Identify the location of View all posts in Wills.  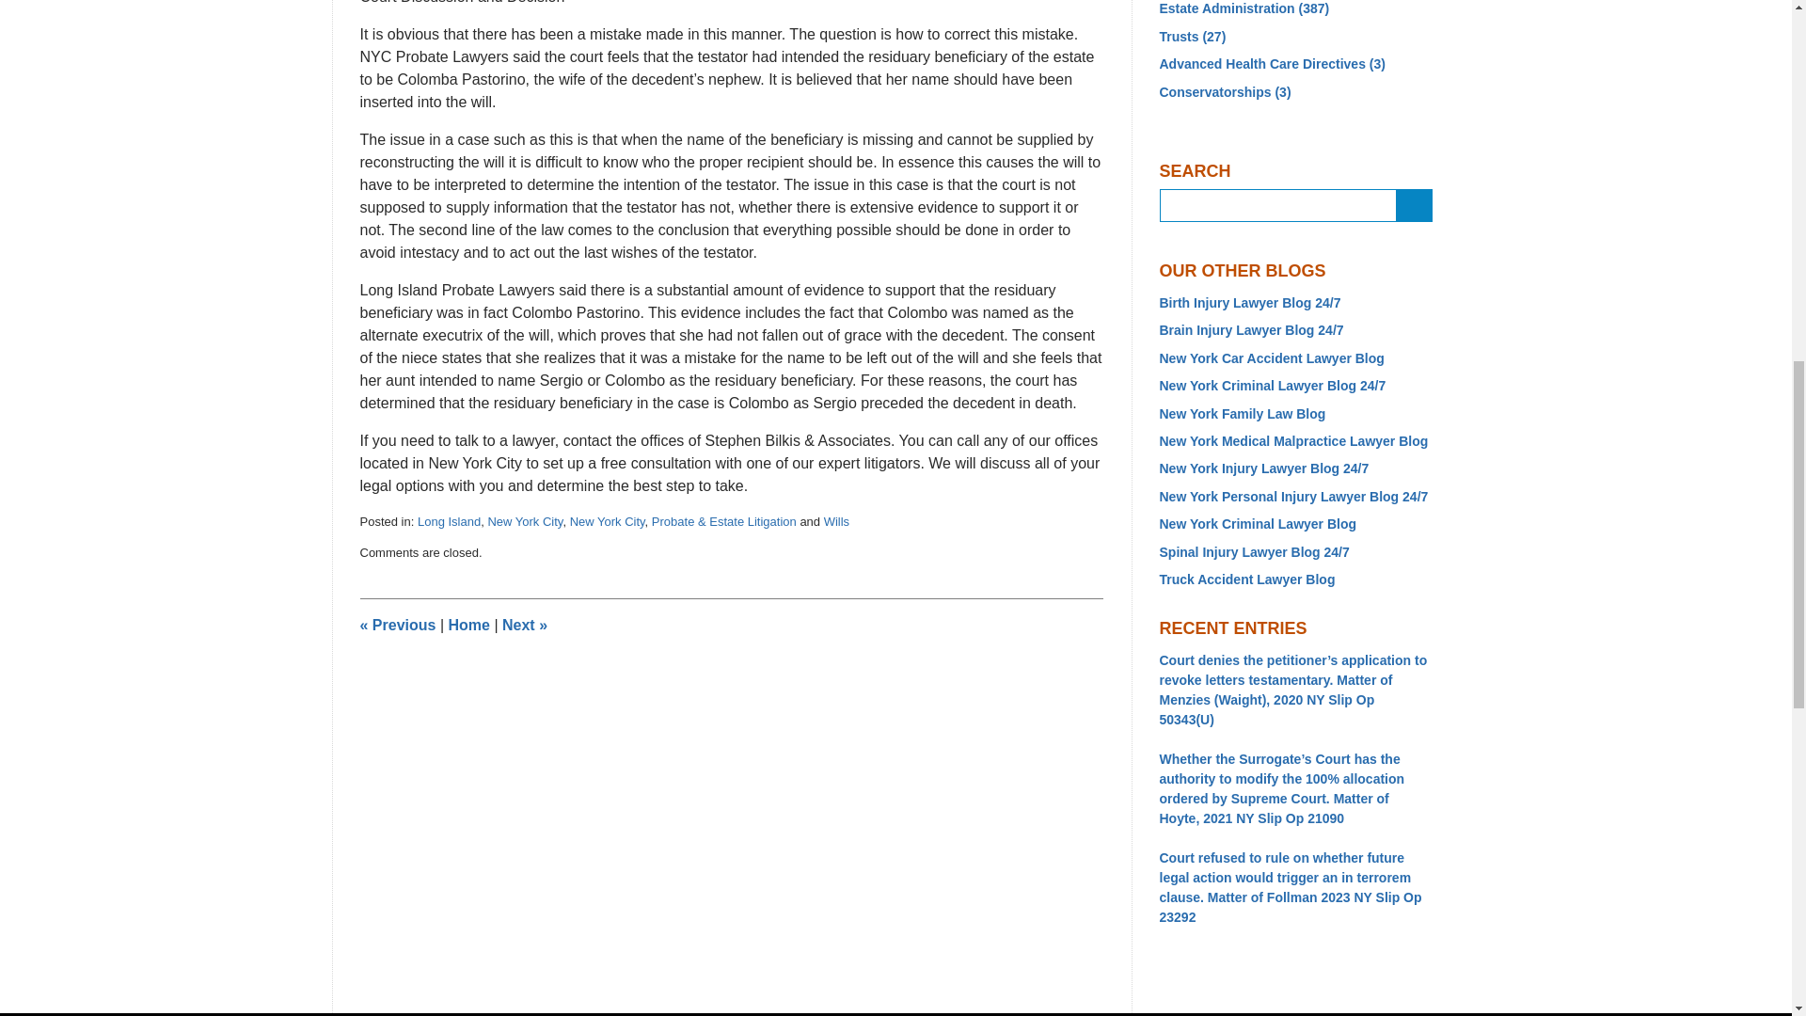
(835, 521).